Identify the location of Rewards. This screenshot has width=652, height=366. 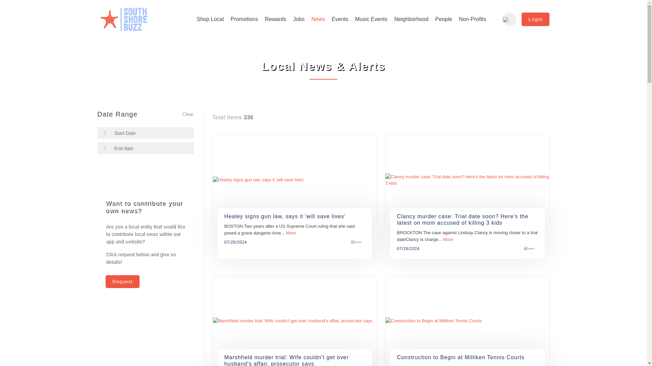
(275, 19).